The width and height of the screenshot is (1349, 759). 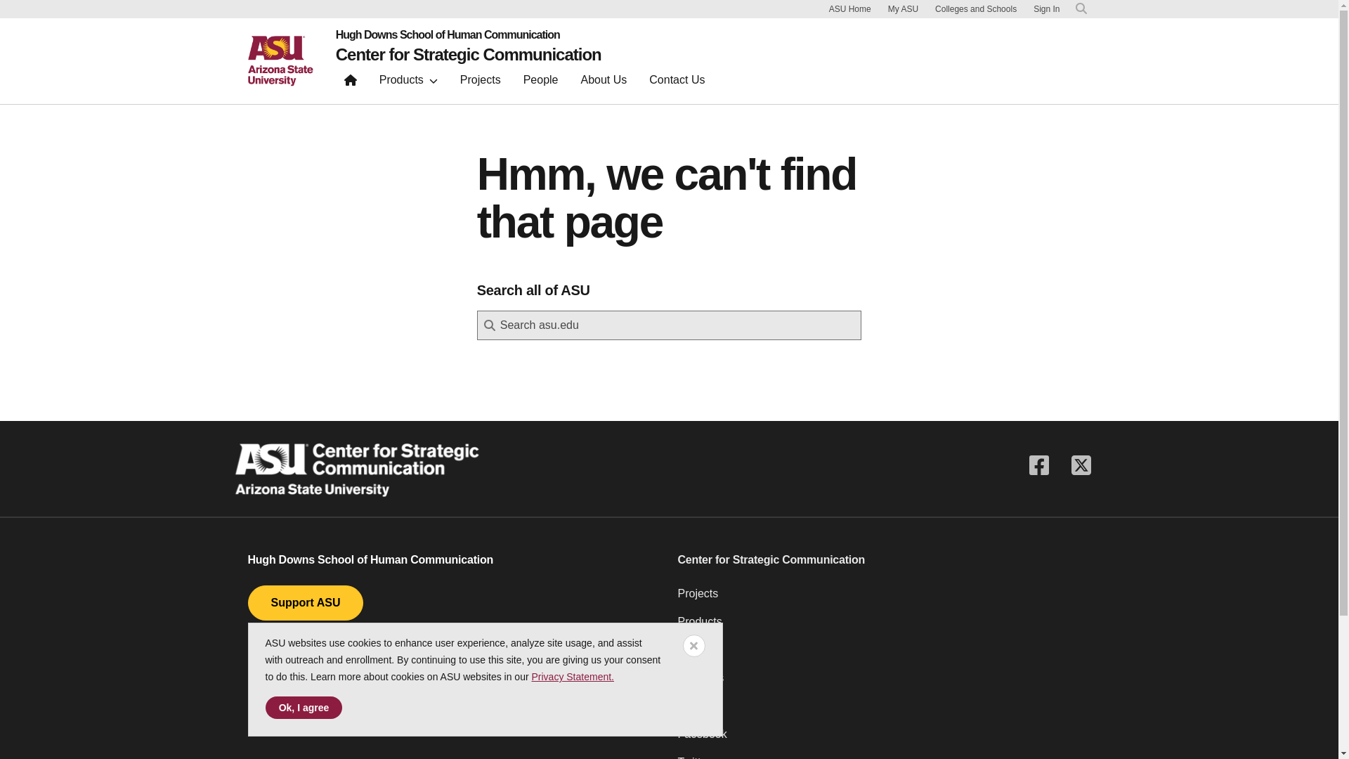 What do you see at coordinates (883, 655) in the screenshot?
I see `People` at bounding box center [883, 655].